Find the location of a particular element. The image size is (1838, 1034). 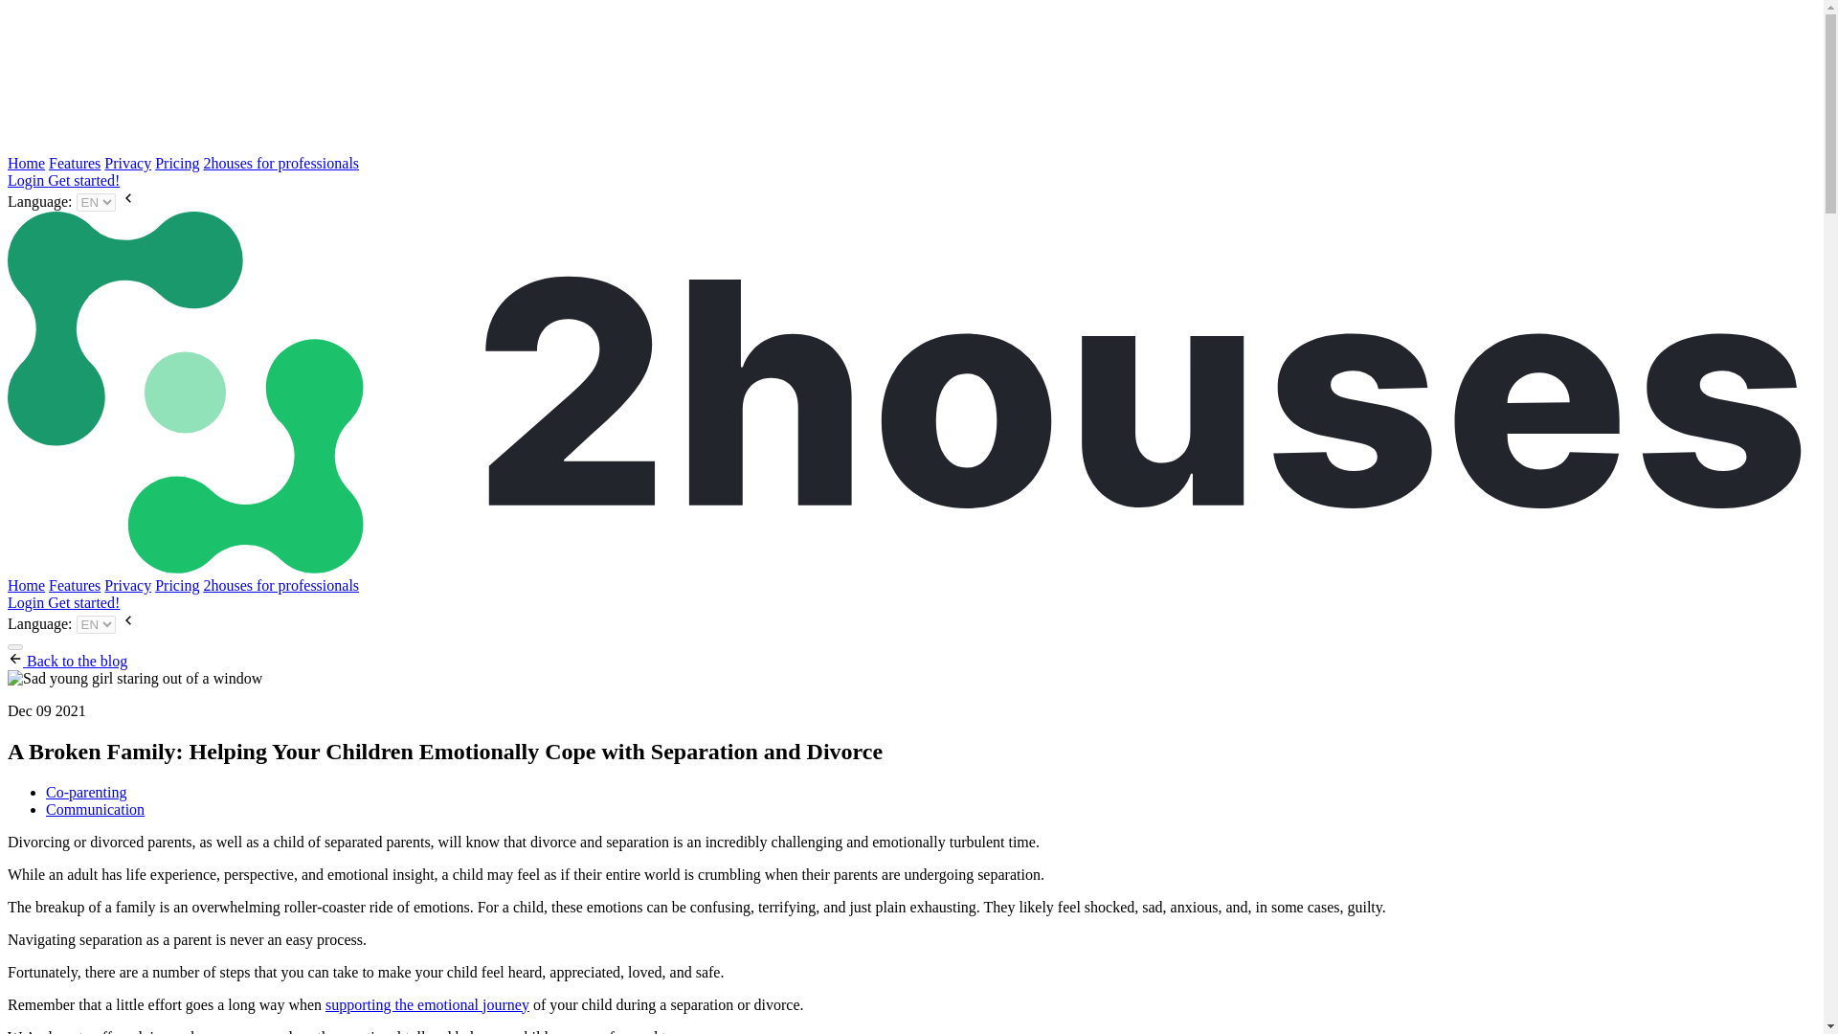

Home is located at coordinates (25, 163).